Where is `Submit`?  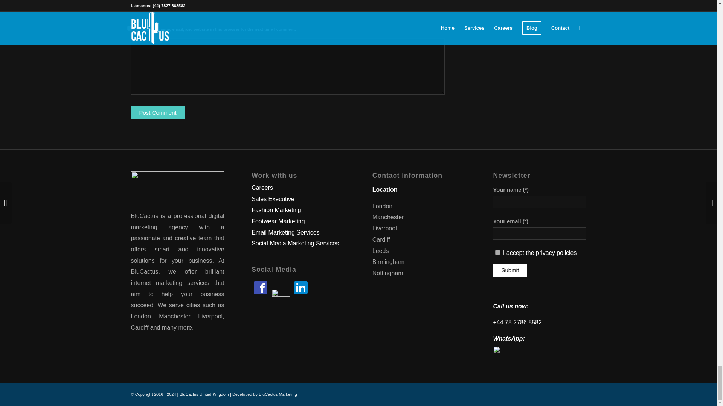 Submit is located at coordinates (510, 270).